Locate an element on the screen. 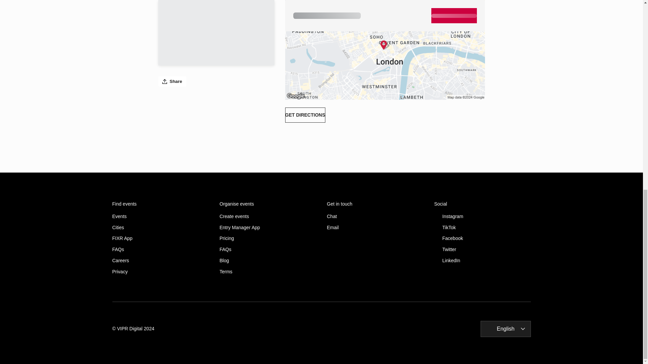  Careers is located at coordinates (160, 260).